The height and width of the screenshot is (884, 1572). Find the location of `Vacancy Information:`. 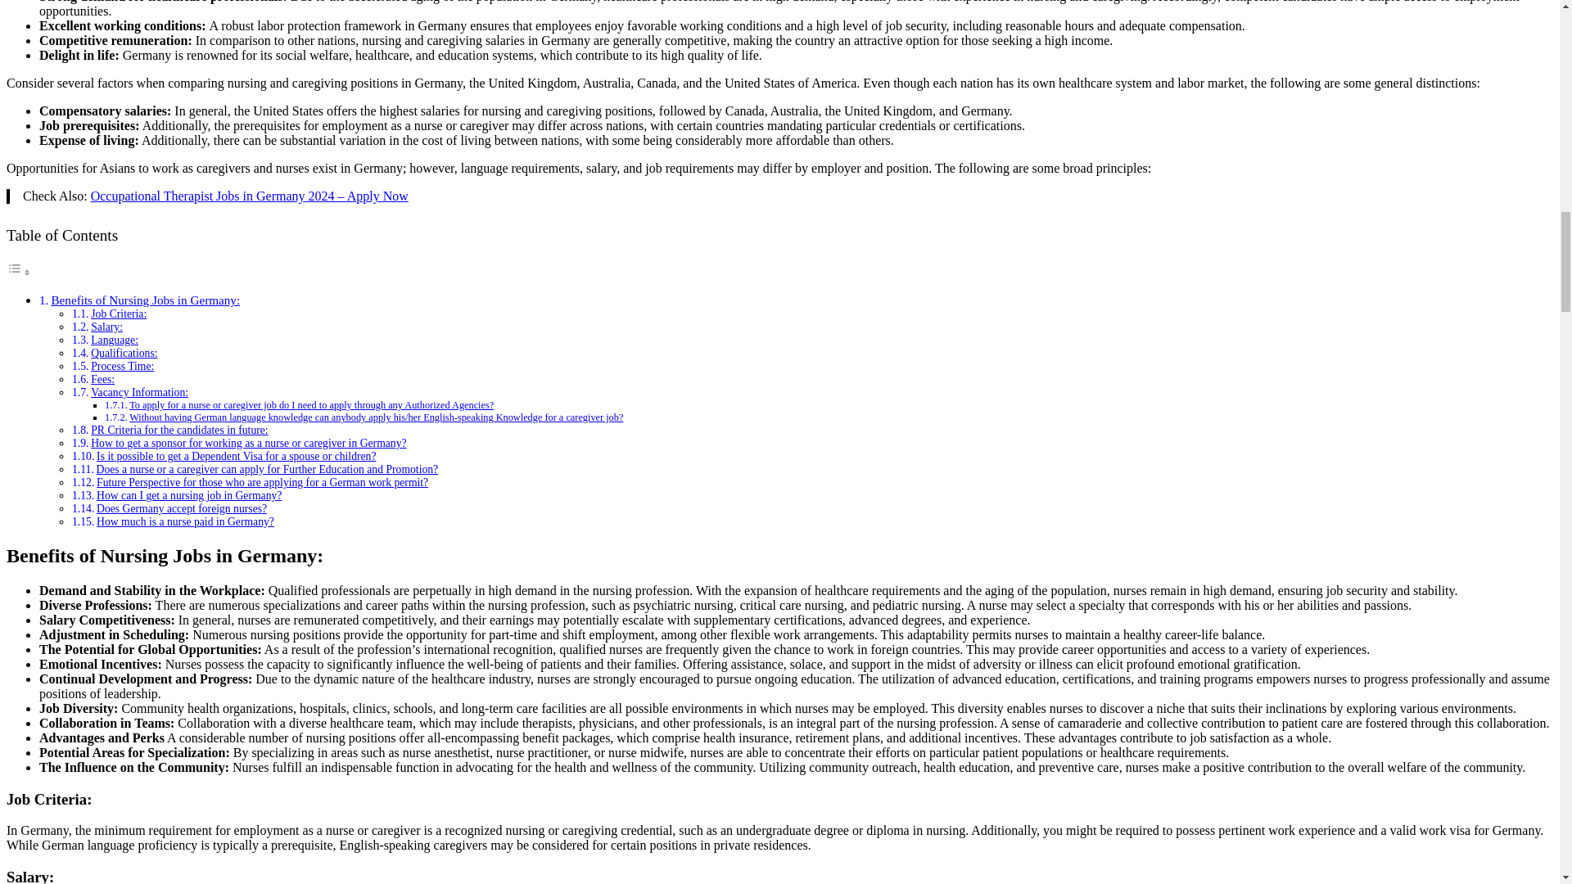

Vacancy Information: is located at coordinates (139, 392).